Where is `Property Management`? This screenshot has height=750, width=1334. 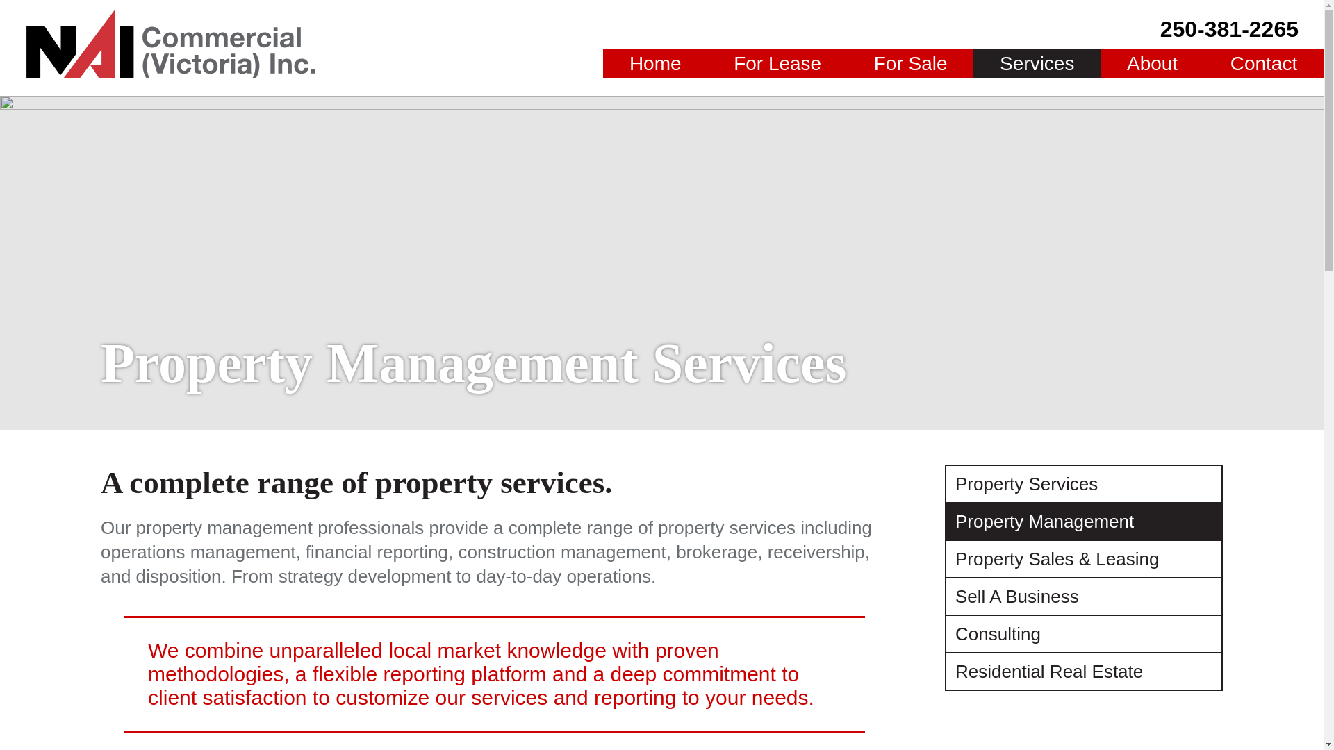 Property Management is located at coordinates (1084, 522).